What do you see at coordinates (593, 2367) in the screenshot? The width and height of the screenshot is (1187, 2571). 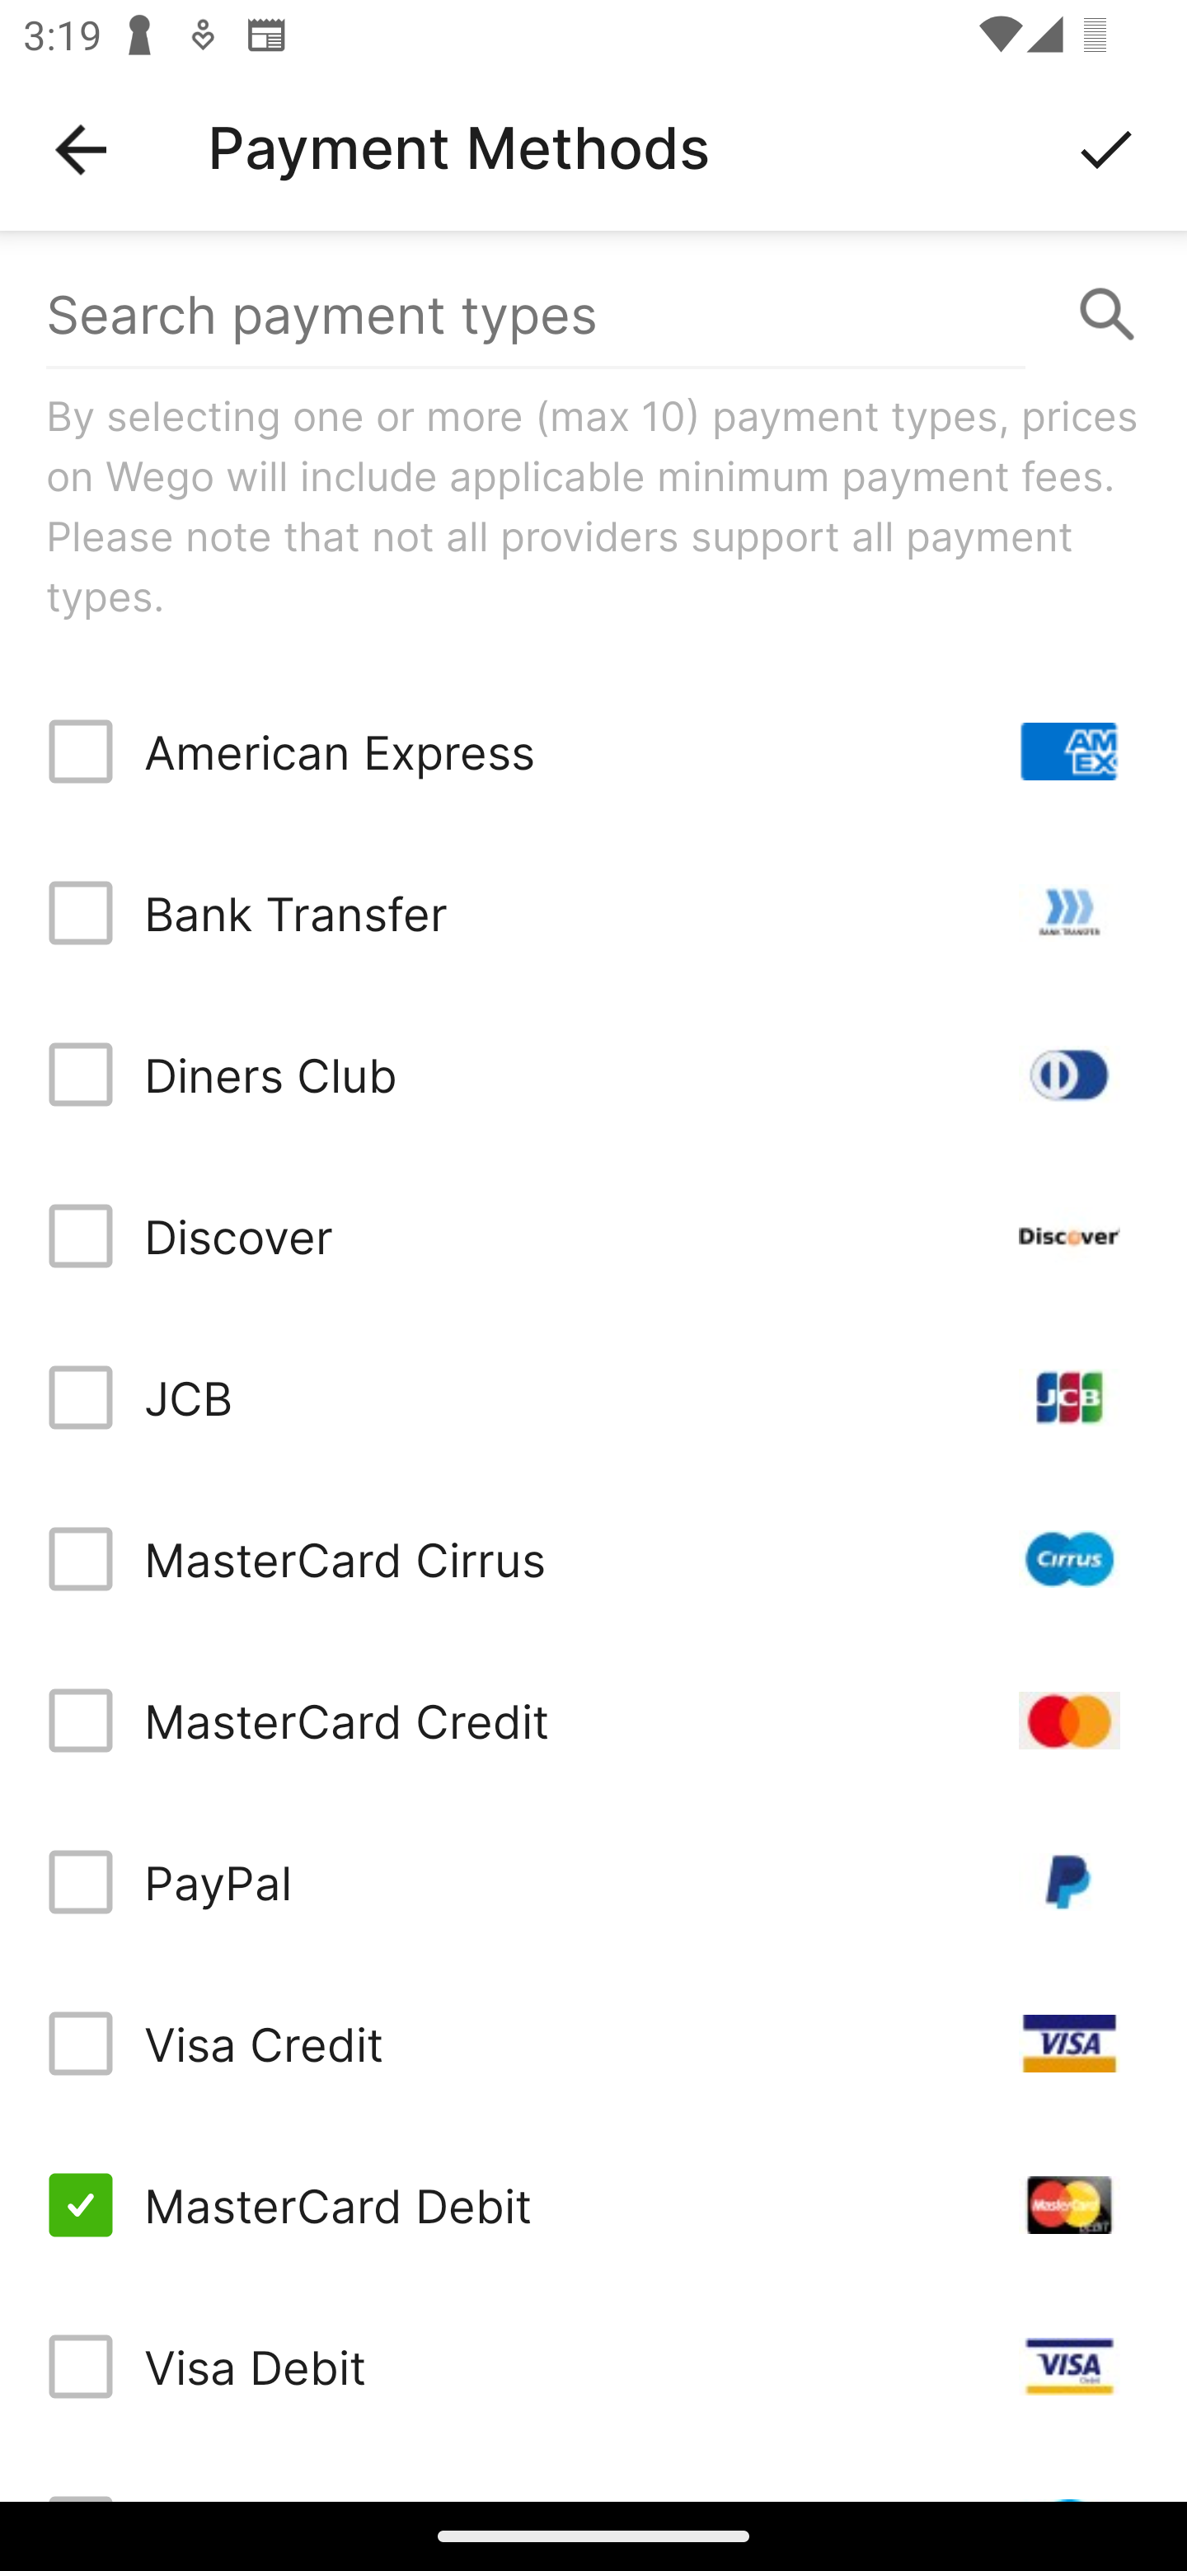 I see `Visa Debit` at bounding box center [593, 2367].